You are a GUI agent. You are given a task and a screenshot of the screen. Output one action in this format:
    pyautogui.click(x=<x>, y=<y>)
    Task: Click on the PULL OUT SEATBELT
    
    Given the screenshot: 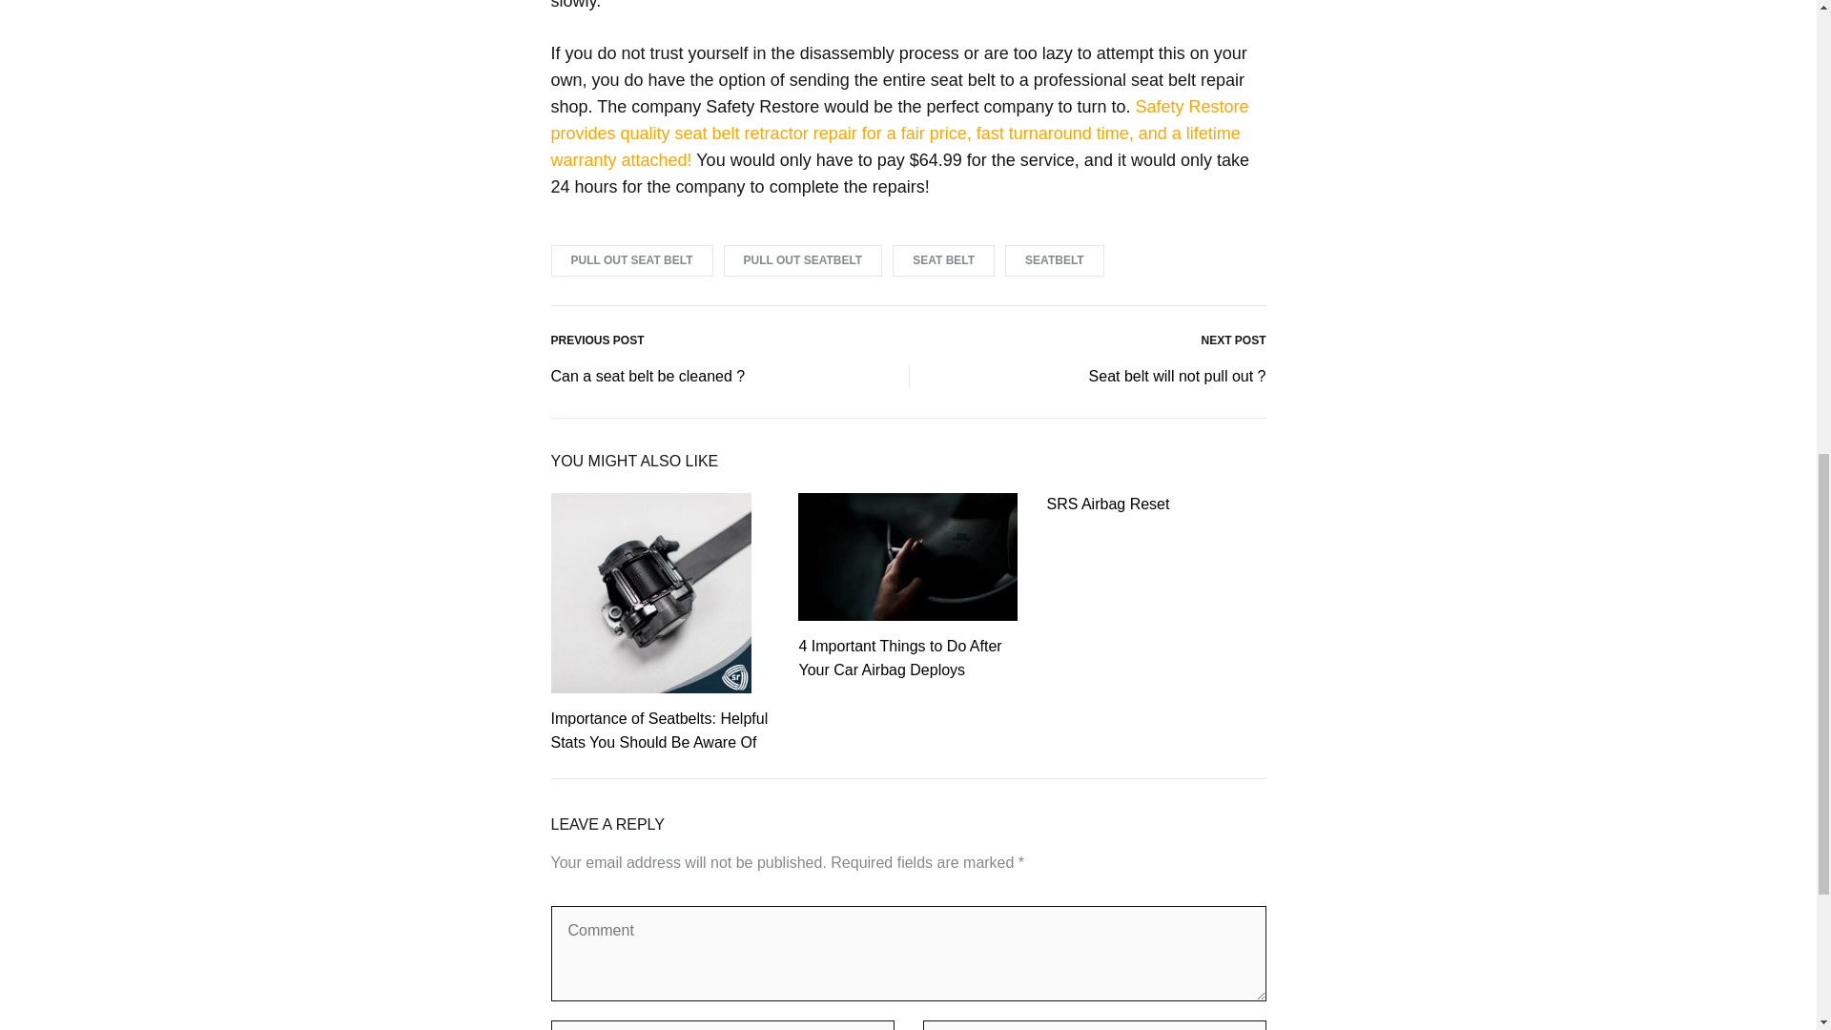 What is the action you would take?
    pyautogui.click(x=803, y=261)
    